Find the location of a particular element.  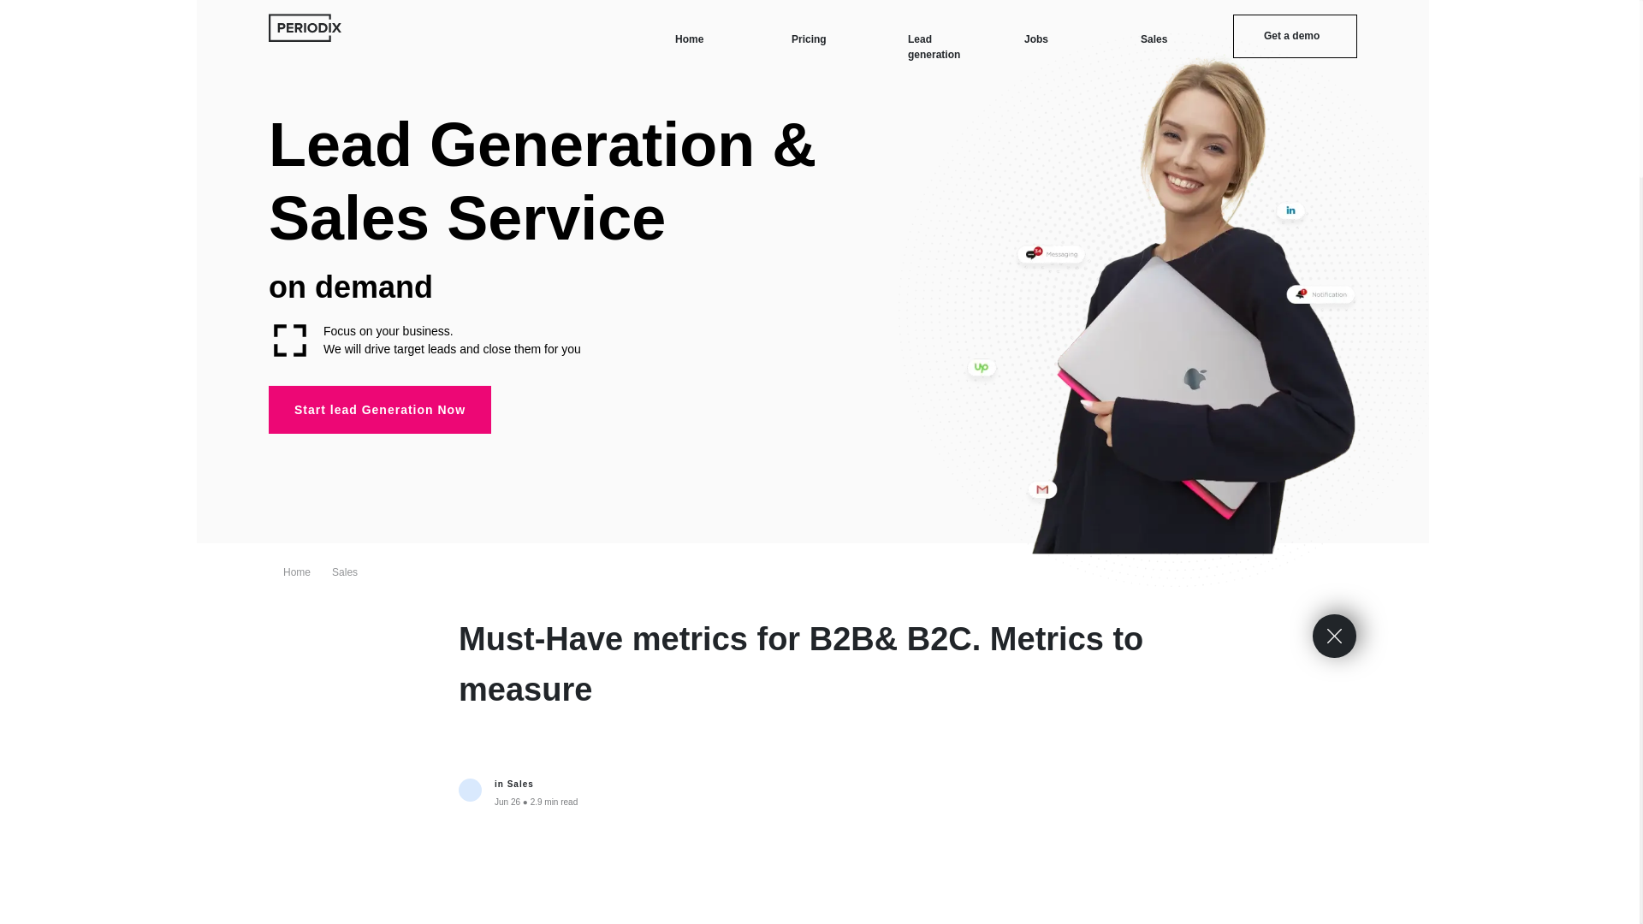

Sales is located at coordinates (520, 784).